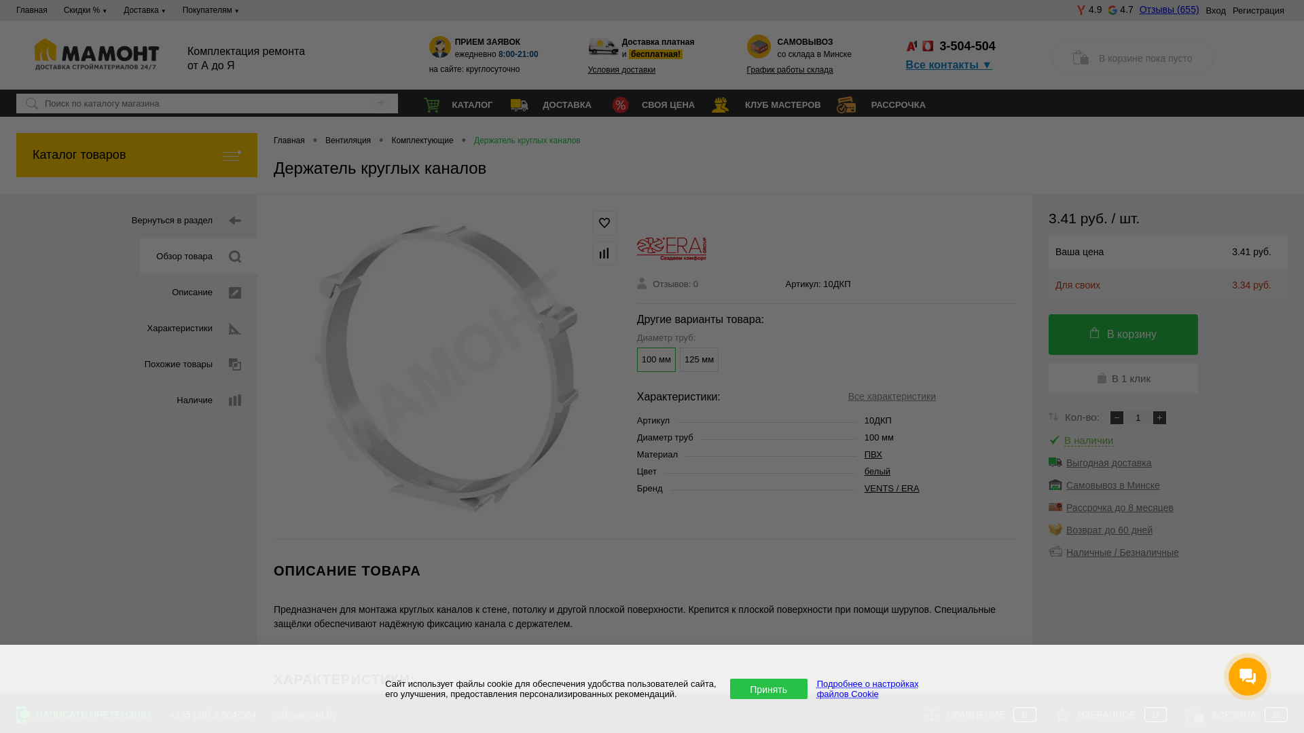  I want to click on z@mamont.by, so click(306, 715).